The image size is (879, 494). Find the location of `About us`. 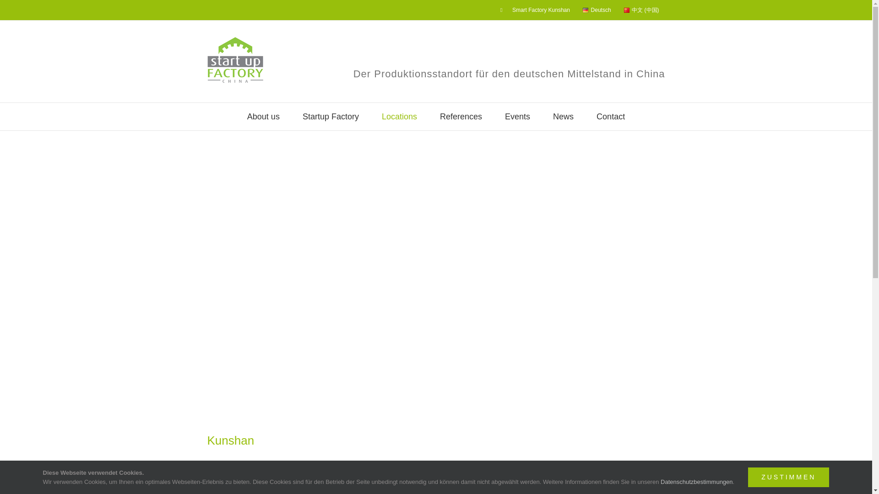

About us is located at coordinates (263, 116).